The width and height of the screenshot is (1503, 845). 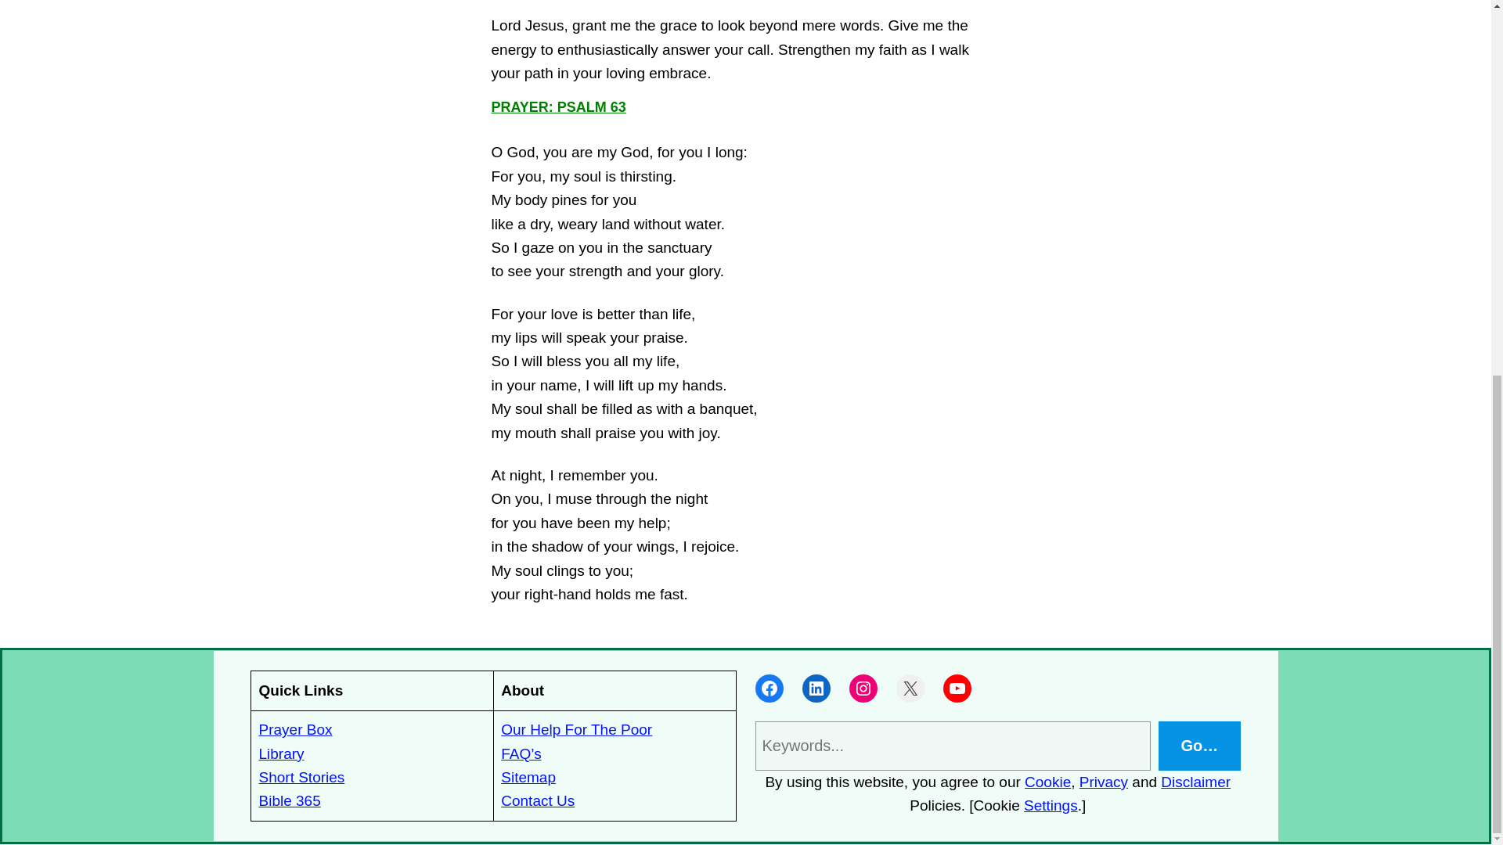 What do you see at coordinates (863, 688) in the screenshot?
I see `Instagram` at bounding box center [863, 688].